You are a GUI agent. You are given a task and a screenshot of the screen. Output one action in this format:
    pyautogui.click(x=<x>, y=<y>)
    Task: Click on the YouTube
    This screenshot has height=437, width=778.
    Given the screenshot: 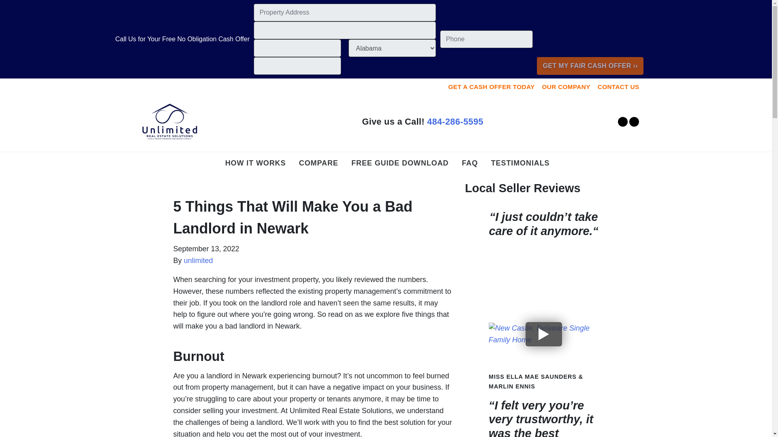 What is the action you would take?
    pyautogui.click(x=634, y=122)
    